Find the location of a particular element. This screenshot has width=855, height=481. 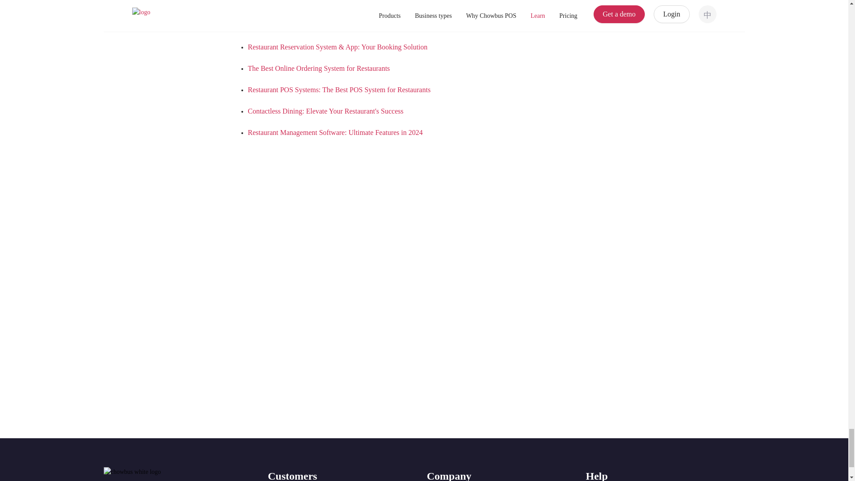

The Best Online Ordering System for Restaurants is located at coordinates (319, 68).